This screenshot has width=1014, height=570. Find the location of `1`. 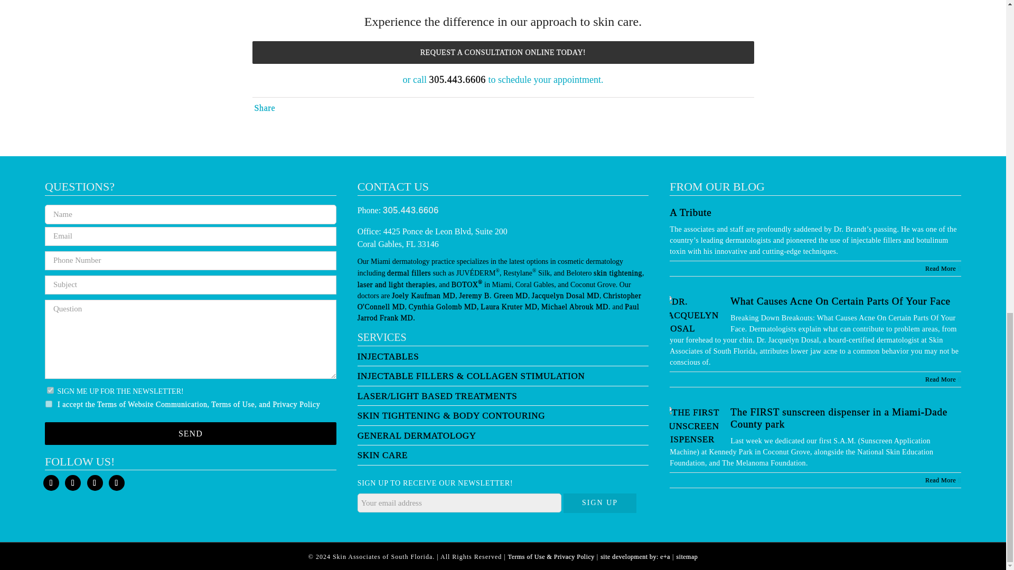

1 is located at coordinates (50, 391).